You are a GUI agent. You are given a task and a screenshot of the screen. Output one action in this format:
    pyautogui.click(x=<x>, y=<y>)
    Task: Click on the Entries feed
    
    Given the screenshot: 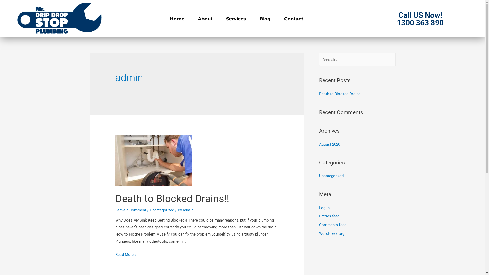 What is the action you would take?
    pyautogui.click(x=329, y=216)
    